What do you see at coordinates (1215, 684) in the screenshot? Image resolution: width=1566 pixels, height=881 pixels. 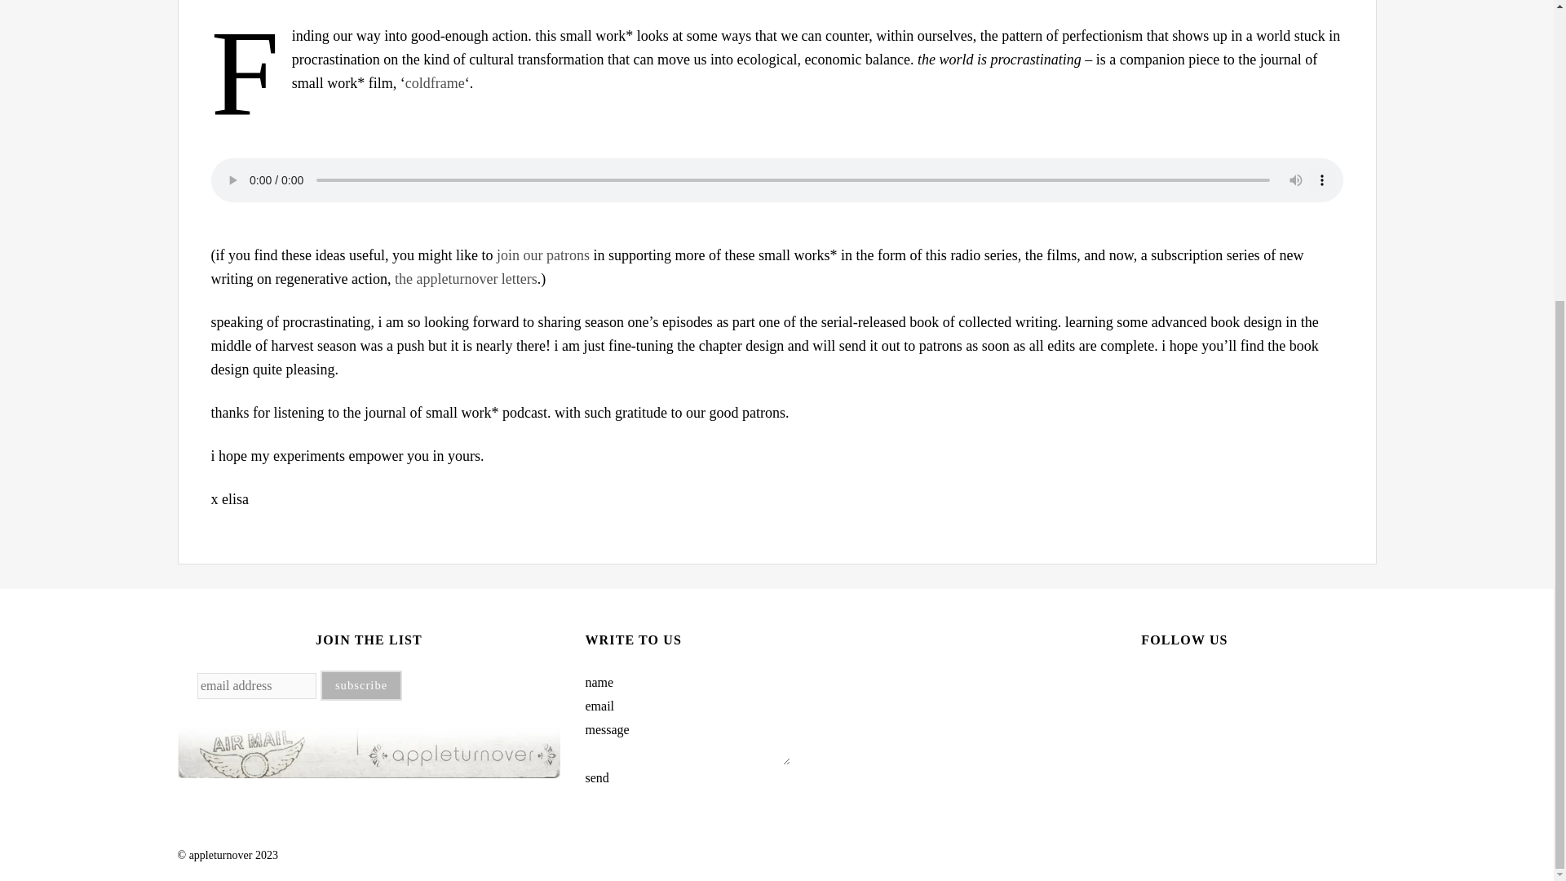 I see `Facebook` at bounding box center [1215, 684].